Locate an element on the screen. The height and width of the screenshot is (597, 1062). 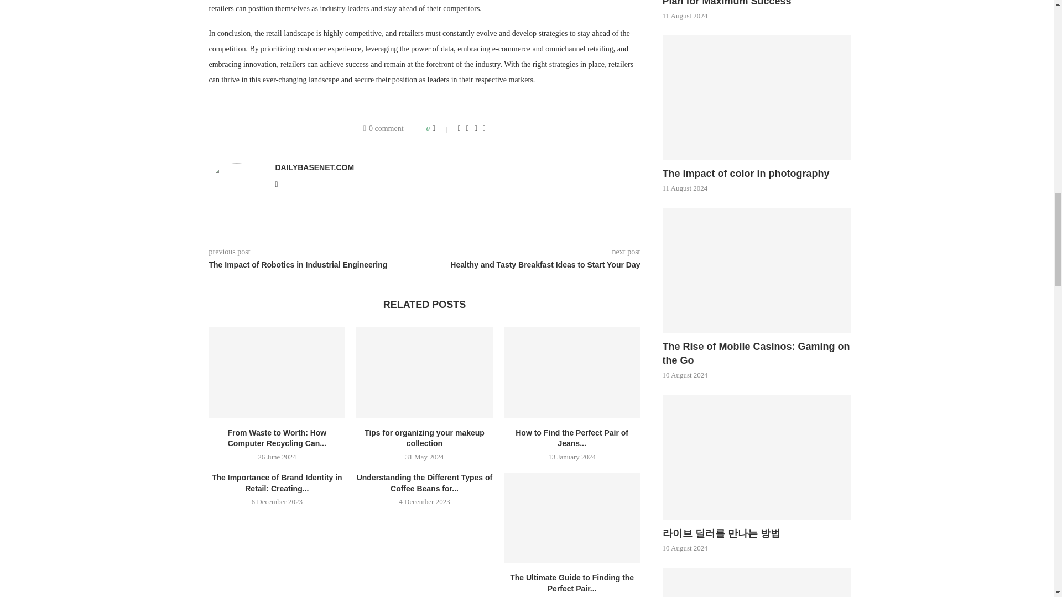
The Ultimate Guide to Finding the Perfect Pair of Jeans is located at coordinates (572, 518).